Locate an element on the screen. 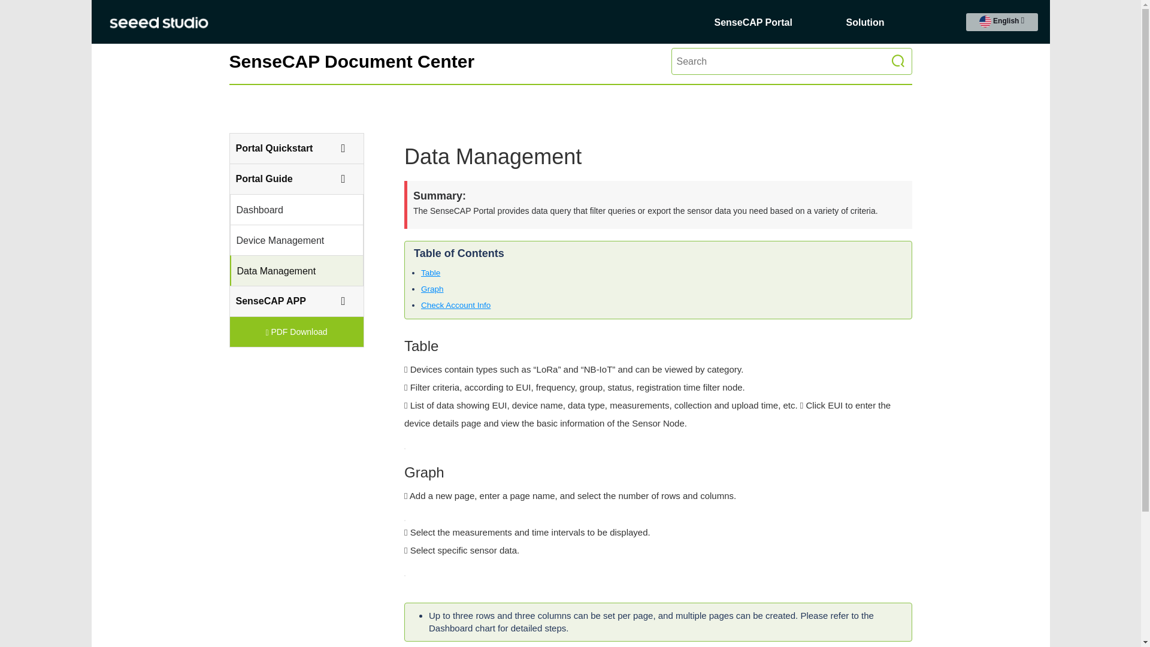  SenseCAP Document Center is located at coordinates (352, 61).